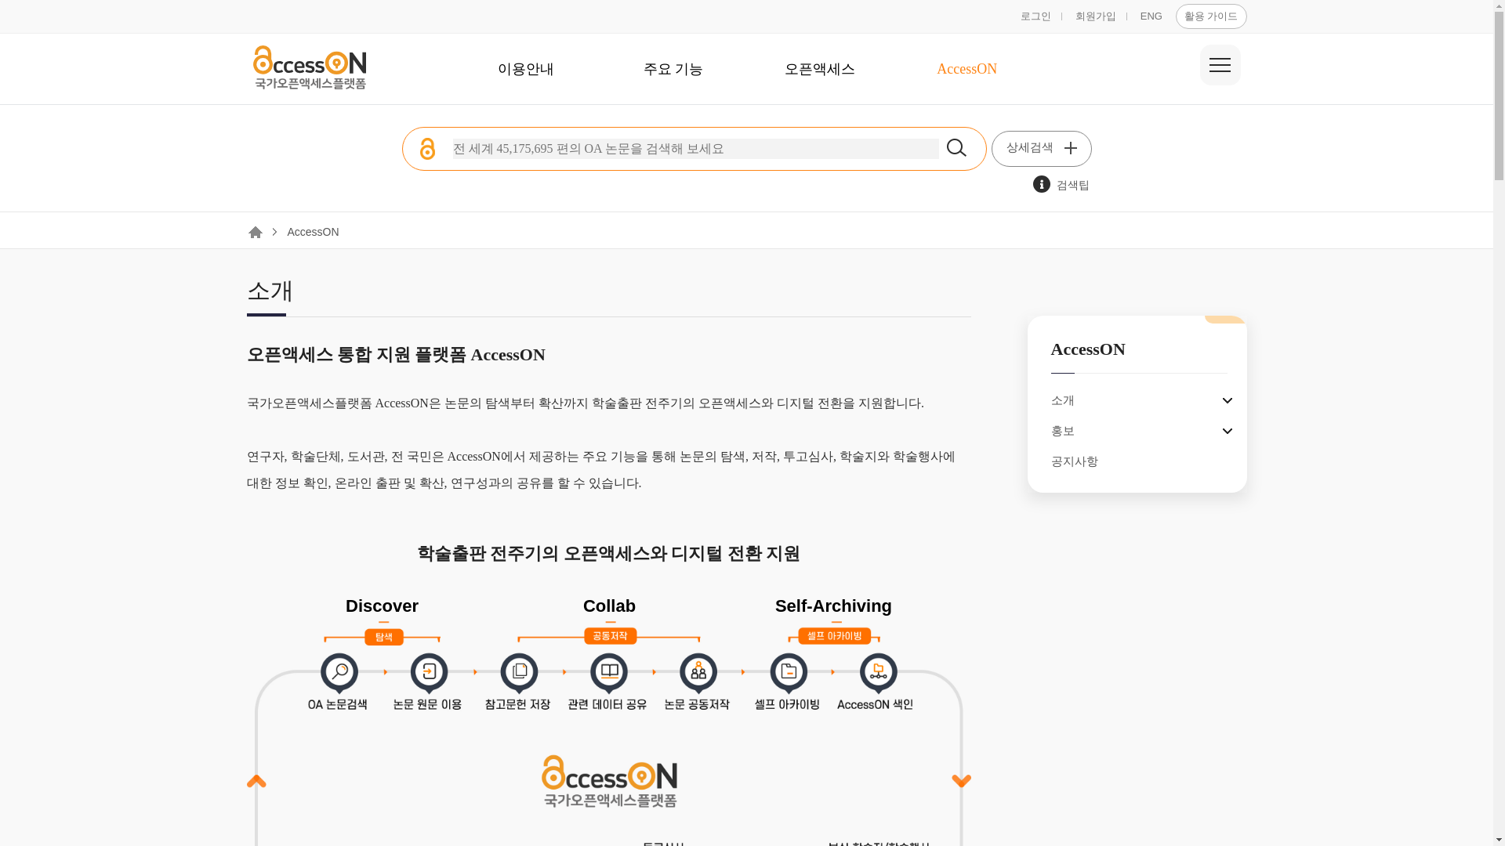  What do you see at coordinates (1151, 16) in the screenshot?
I see `ENG` at bounding box center [1151, 16].